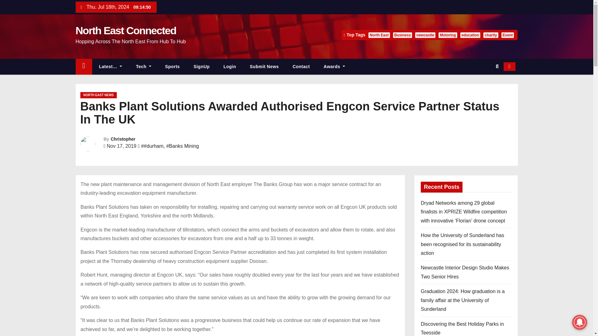 The height and width of the screenshot is (336, 598). I want to click on North East, so click(379, 35).